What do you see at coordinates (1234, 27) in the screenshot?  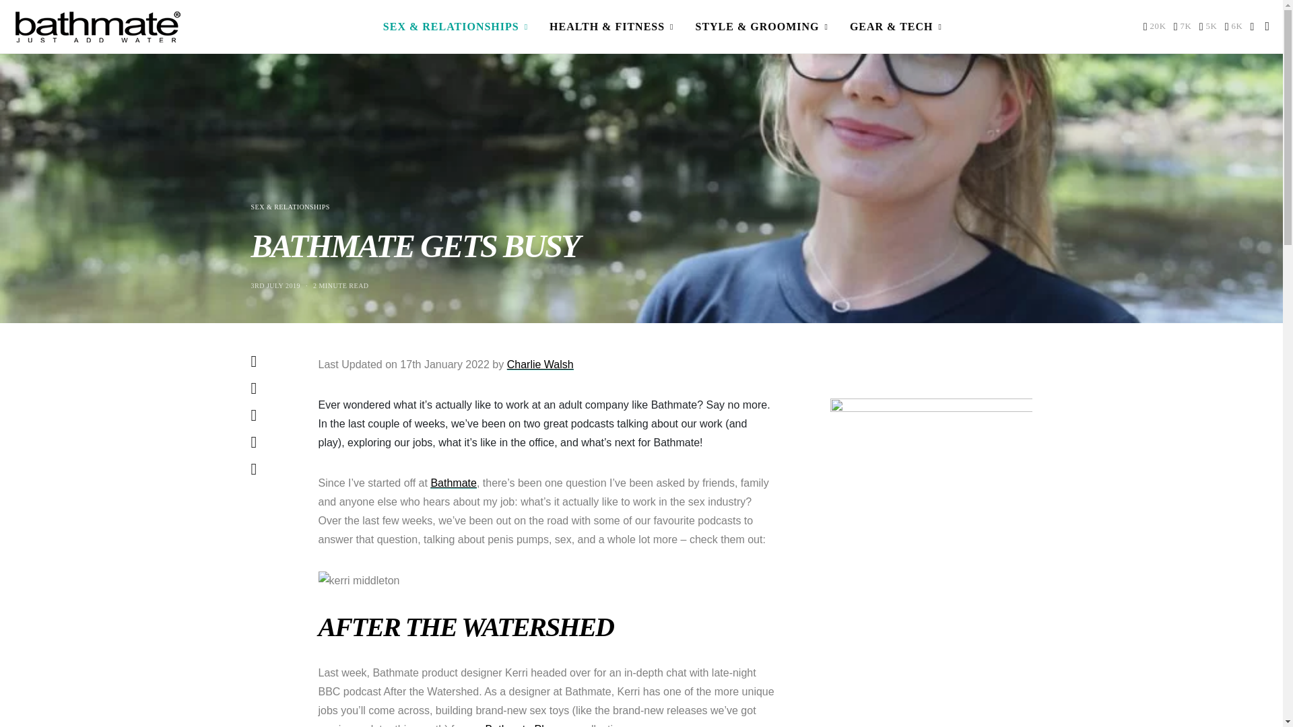 I see `6K` at bounding box center [1234, 27].